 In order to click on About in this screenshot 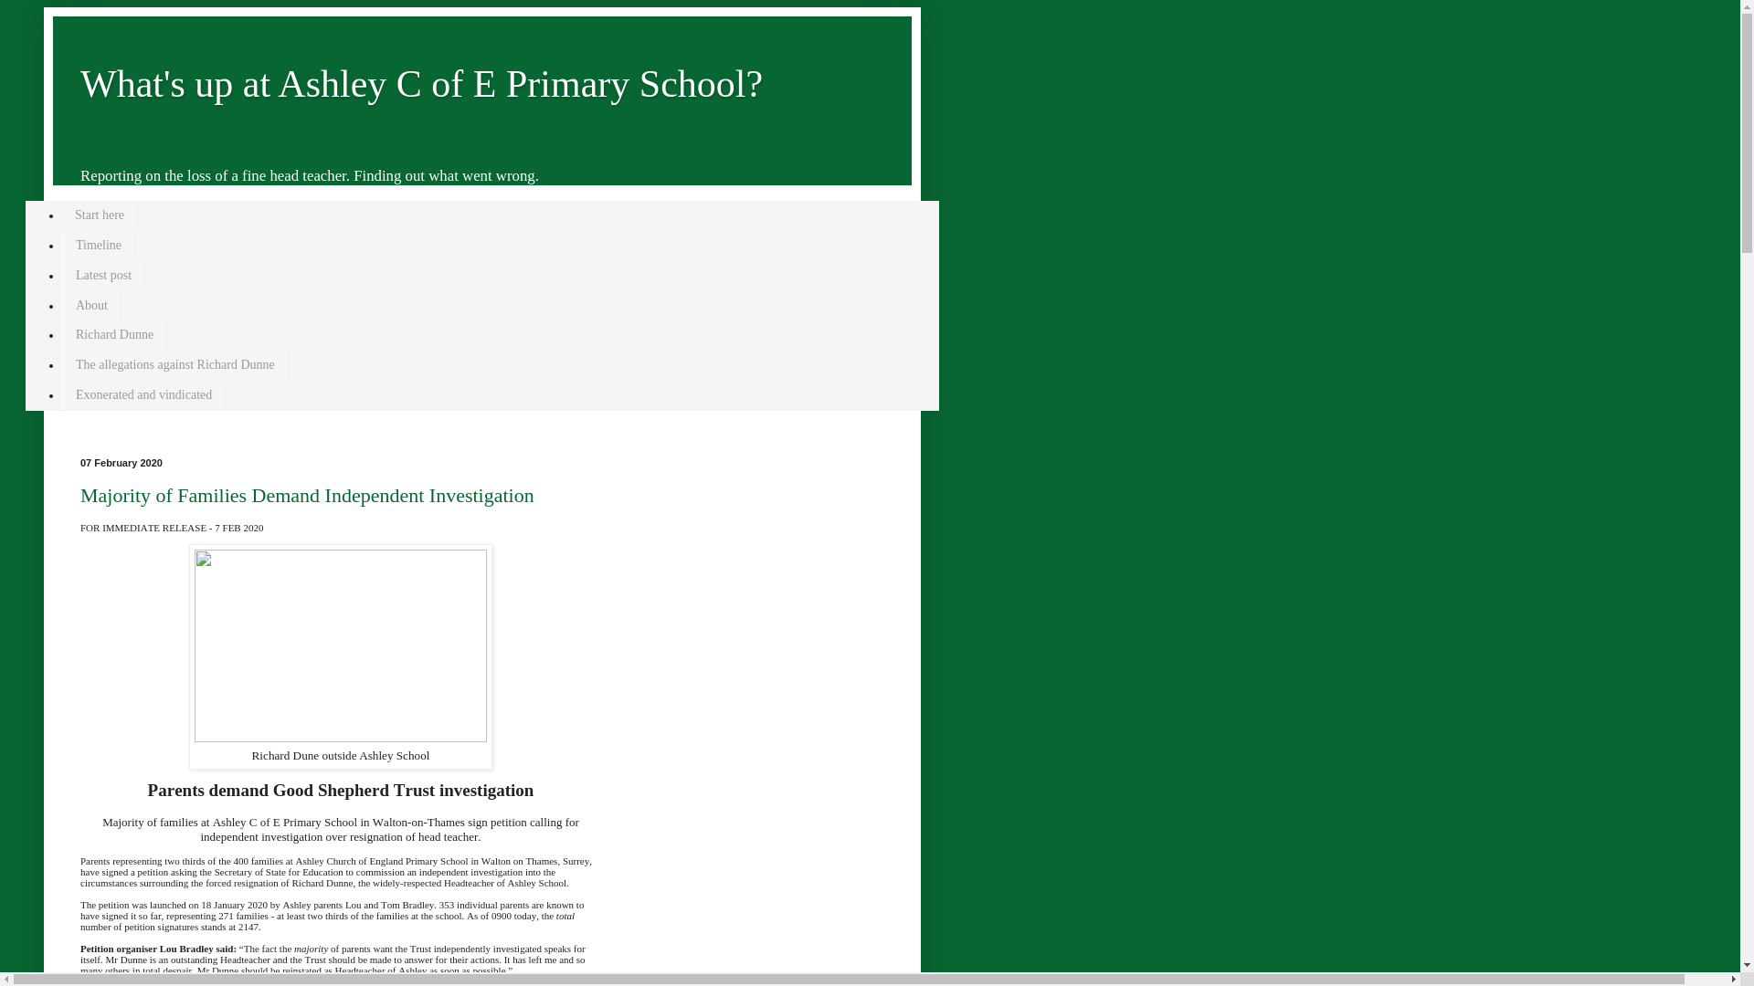, I will do `click(91, 305)`.